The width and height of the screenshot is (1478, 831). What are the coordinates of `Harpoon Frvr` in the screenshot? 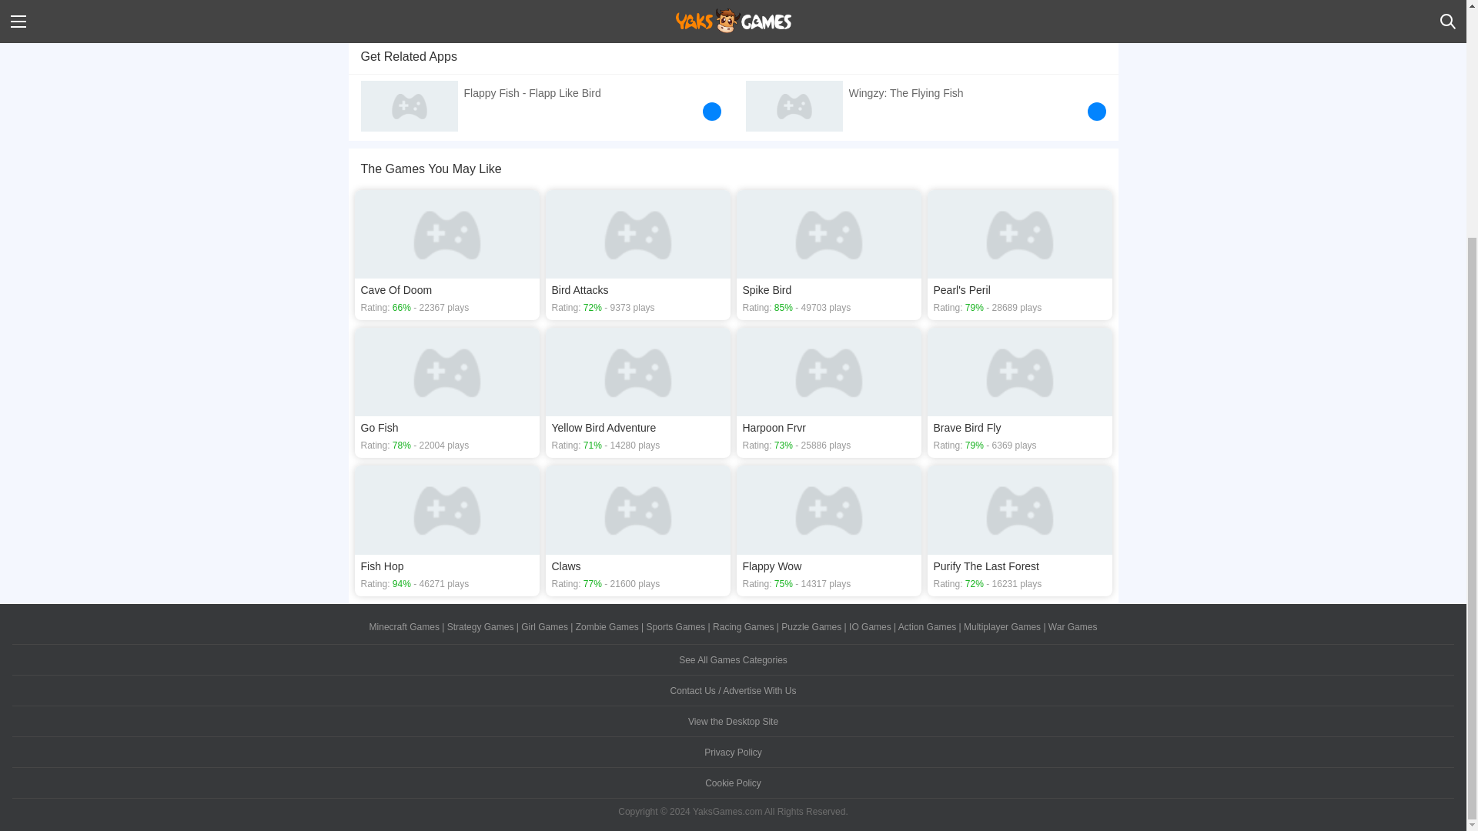 It's located at (828, 392).